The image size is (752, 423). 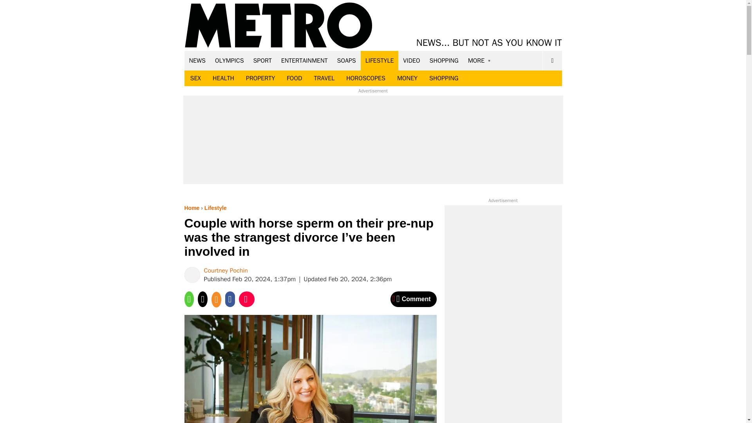 I want to click on SPORT, so click(x=262, y=60).